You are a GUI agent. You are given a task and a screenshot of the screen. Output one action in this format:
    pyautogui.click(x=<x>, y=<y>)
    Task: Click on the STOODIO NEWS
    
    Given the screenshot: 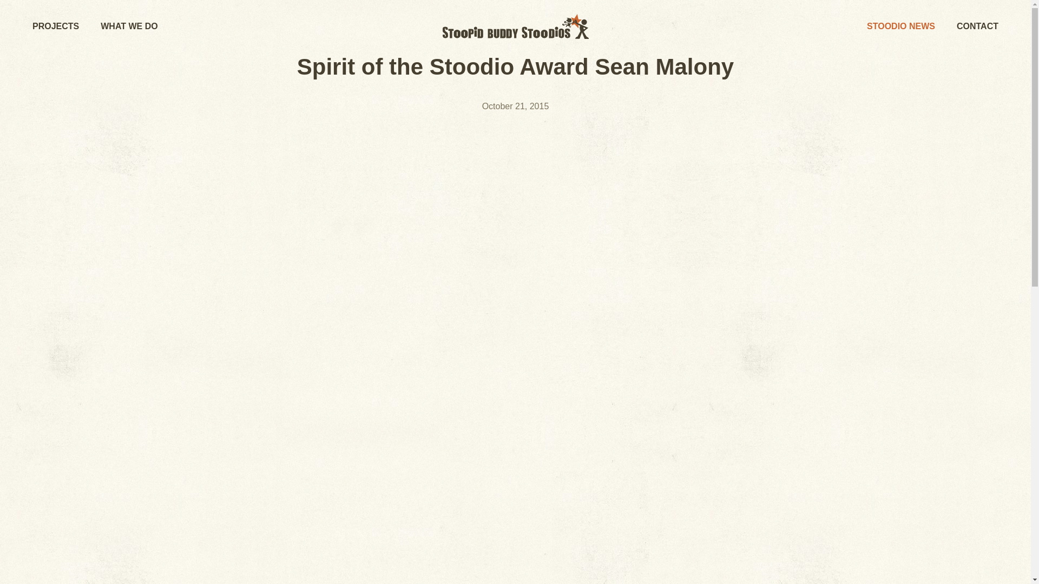 What is the action you would take?
    pyautogui.click(x=900, y=26)
    